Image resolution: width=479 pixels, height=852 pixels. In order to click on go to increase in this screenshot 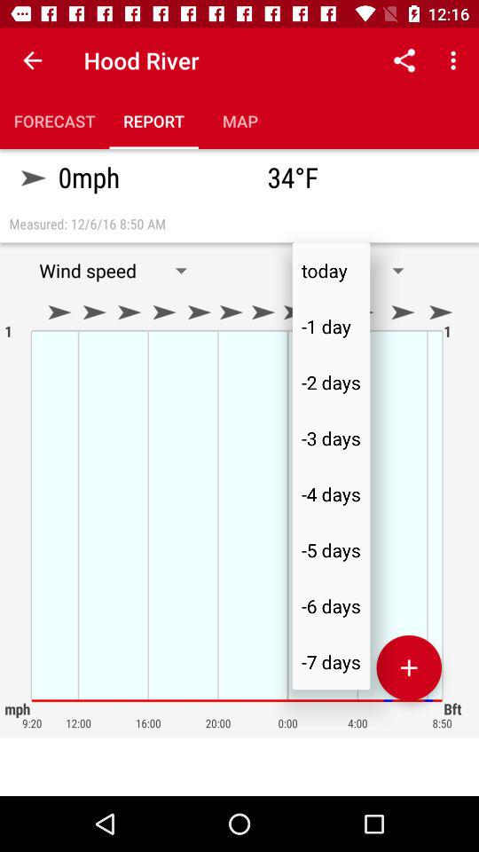, I will do `click(409, 667)`.